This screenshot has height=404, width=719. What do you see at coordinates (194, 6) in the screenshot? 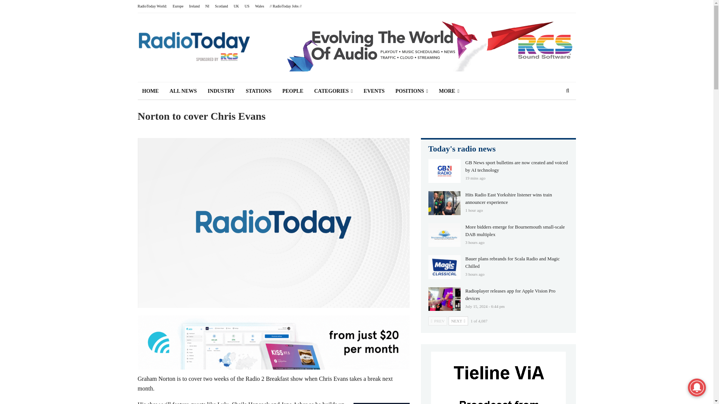
I see `Ireland` at bounding box center [194, 6].